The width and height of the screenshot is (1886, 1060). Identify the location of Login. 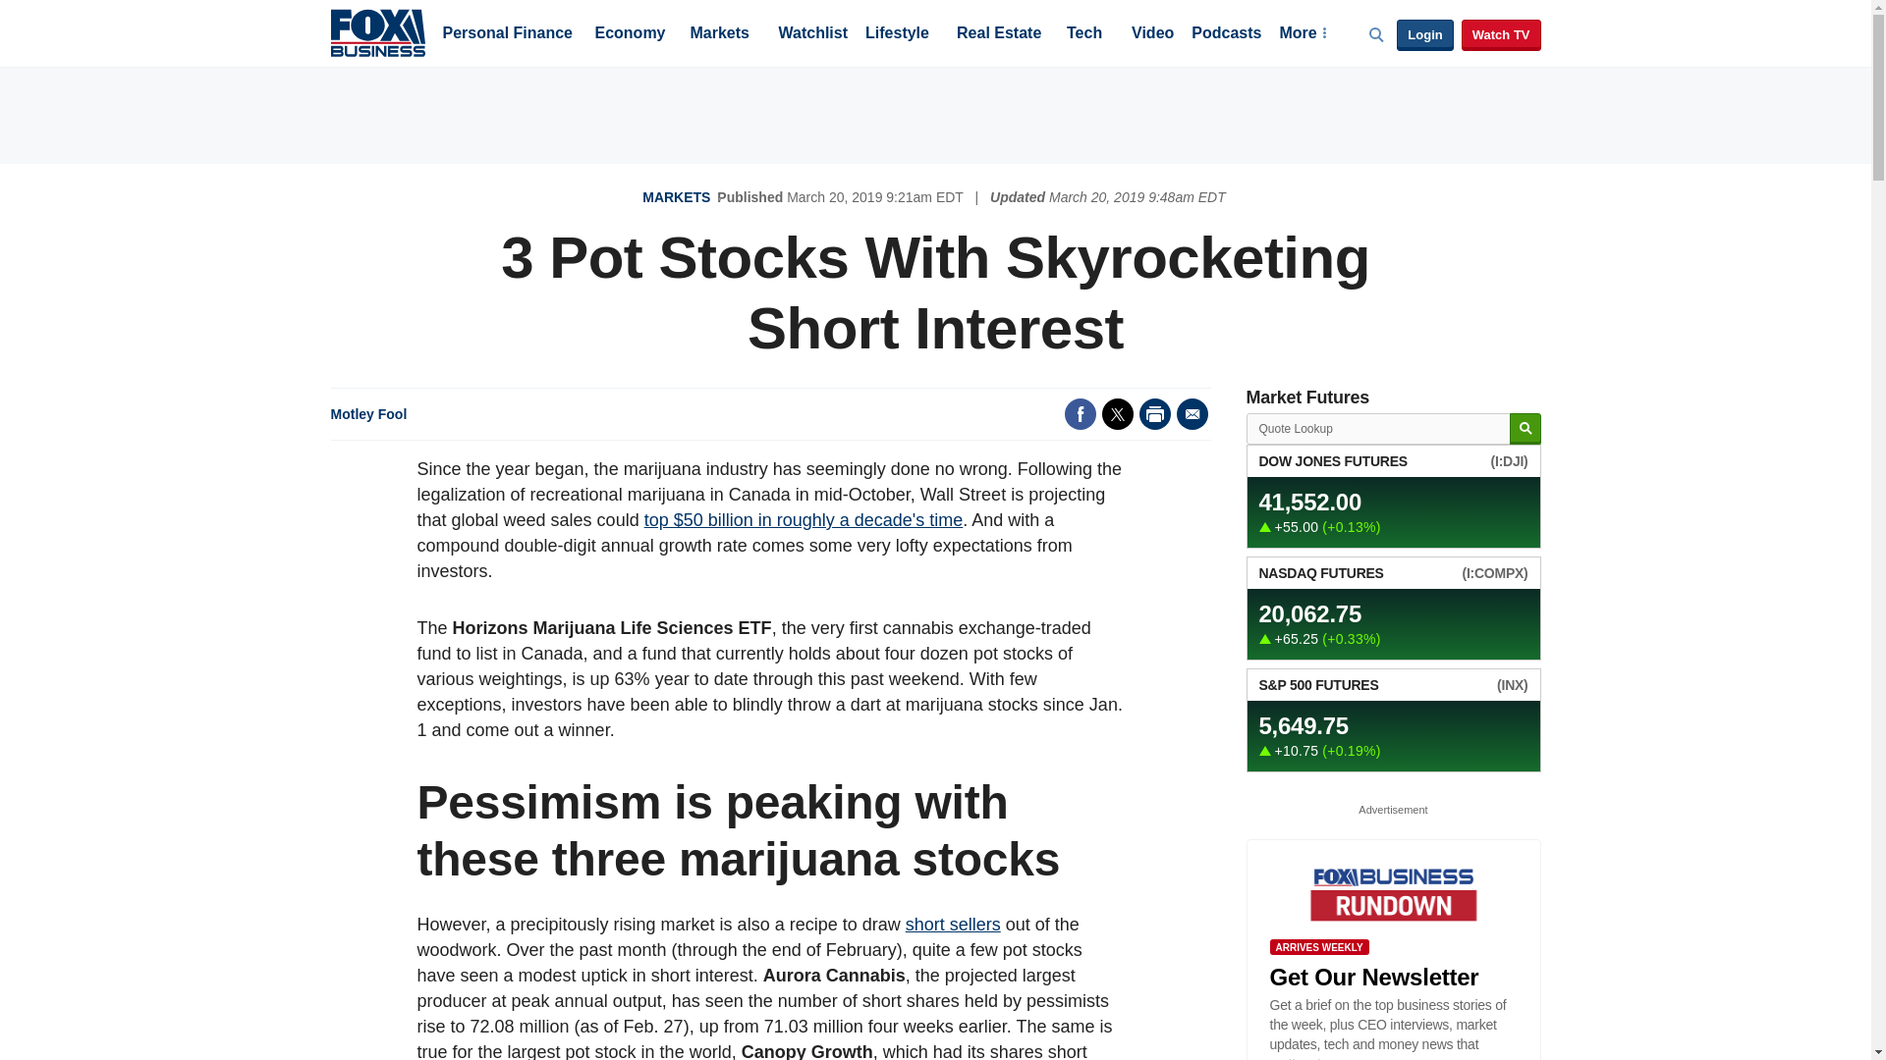
(1424, 35).